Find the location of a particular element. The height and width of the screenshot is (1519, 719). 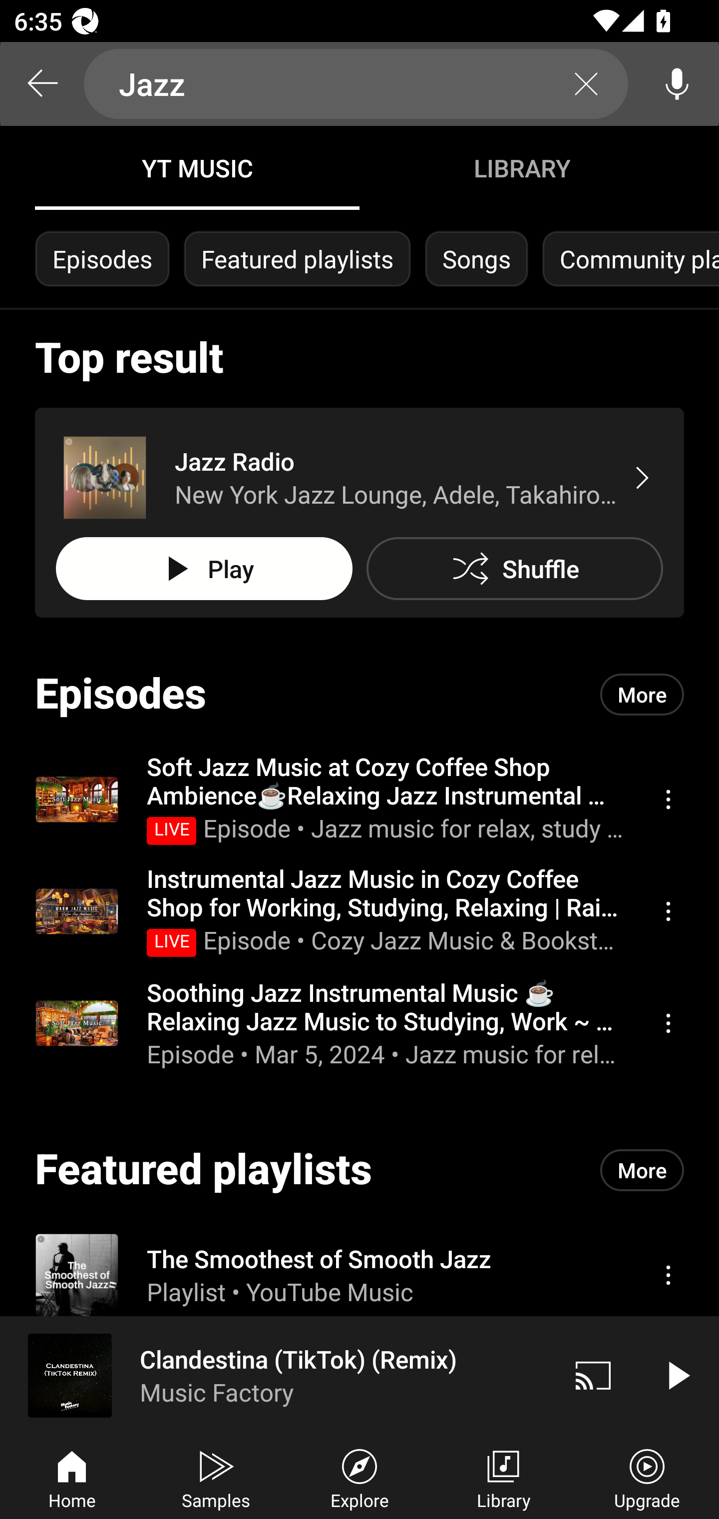

Menu is located at coordinates (668, 798).